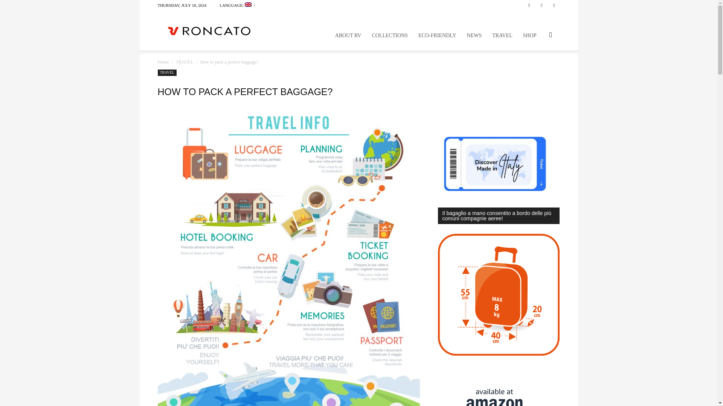 The width and height of the screenshot is (723, 406). What do you see at coordinates (554, 5) in the screenshot?
I see `Youtube` at bounding box center [554, 5].